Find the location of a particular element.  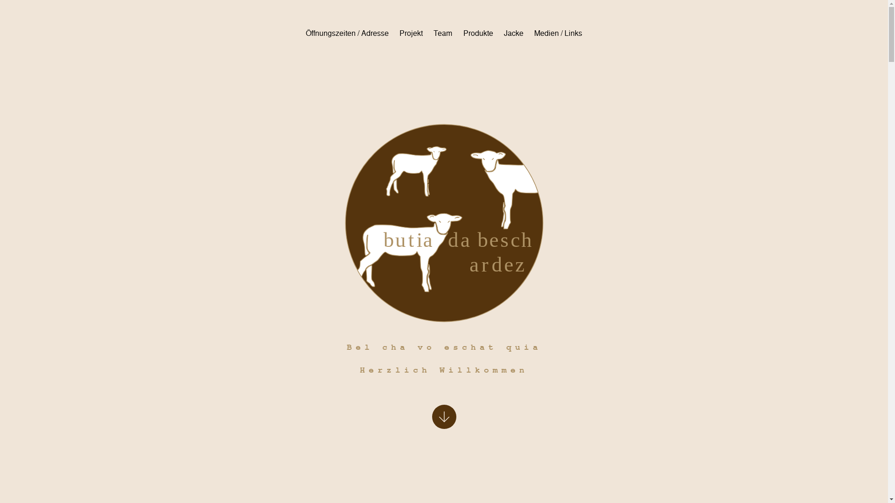

Team is located at coordinates (443, 34).